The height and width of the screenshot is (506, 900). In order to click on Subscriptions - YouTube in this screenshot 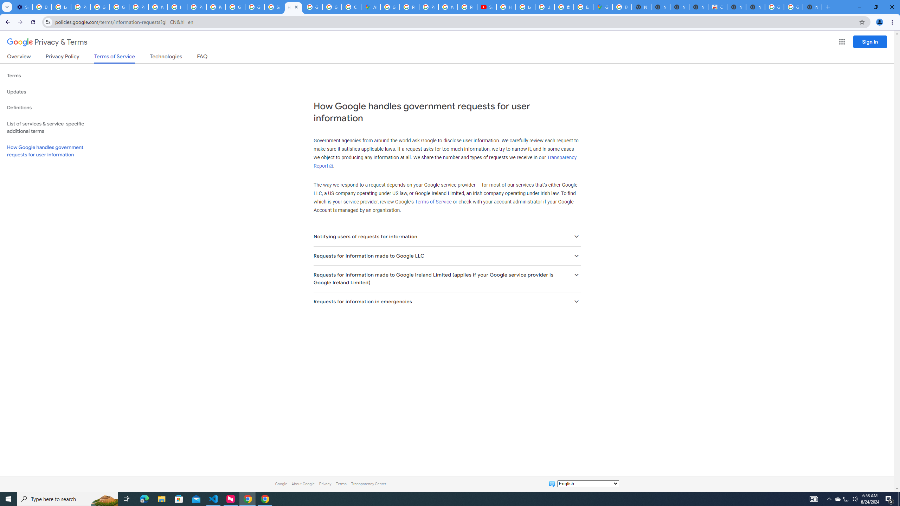, I will do `click(487, 7)`.